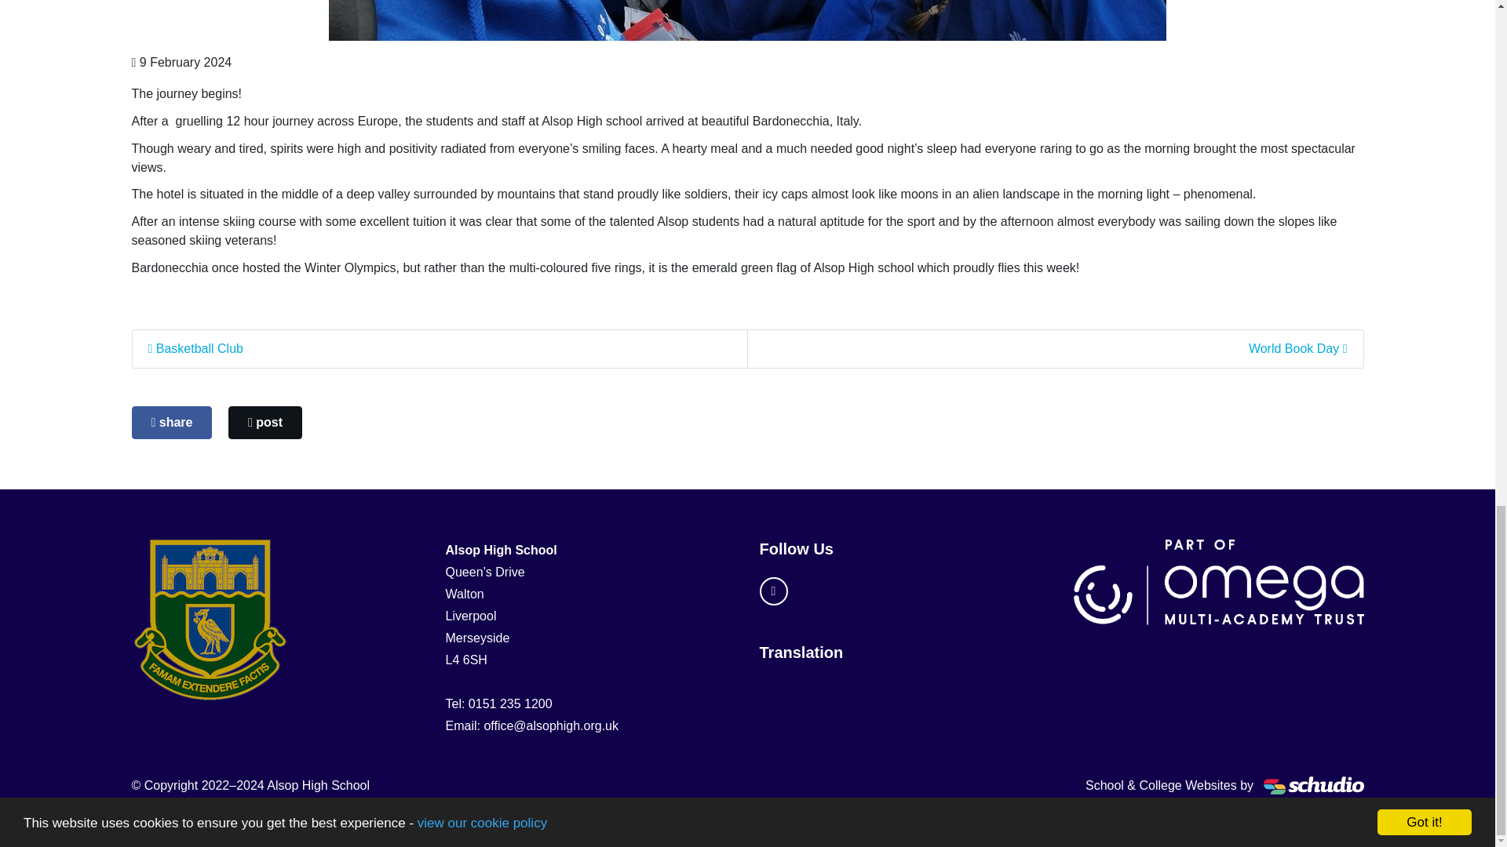  I want to click on Share on Facebook, so click(172, 423).